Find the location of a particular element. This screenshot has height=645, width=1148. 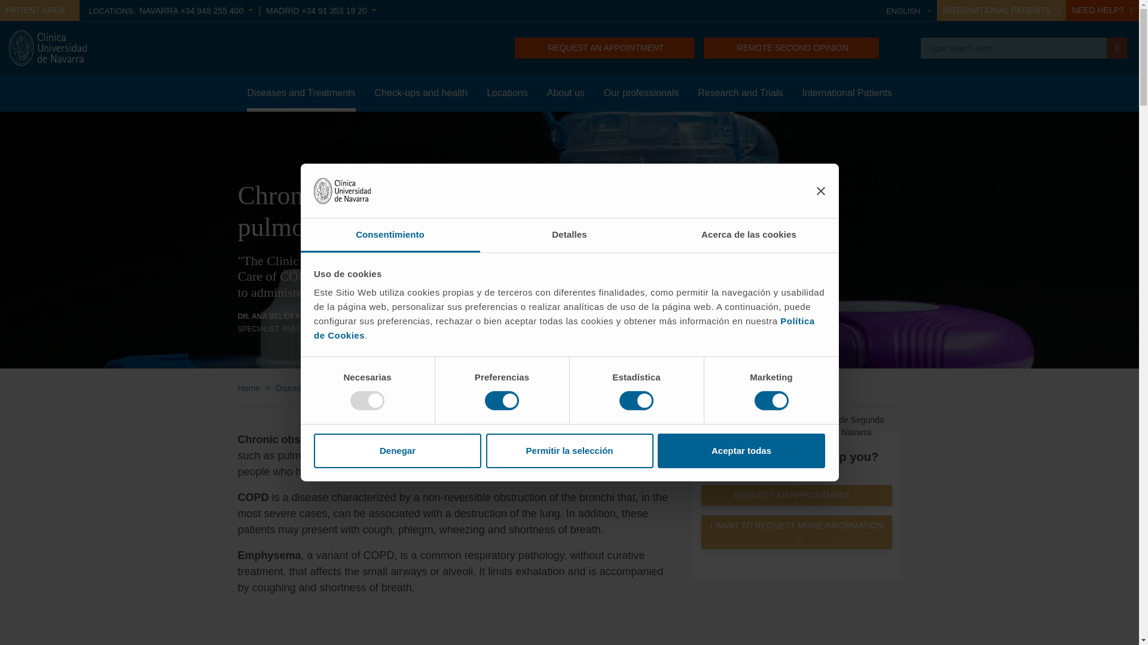

Acerca de las cookies is located at coordinates (749, 235).